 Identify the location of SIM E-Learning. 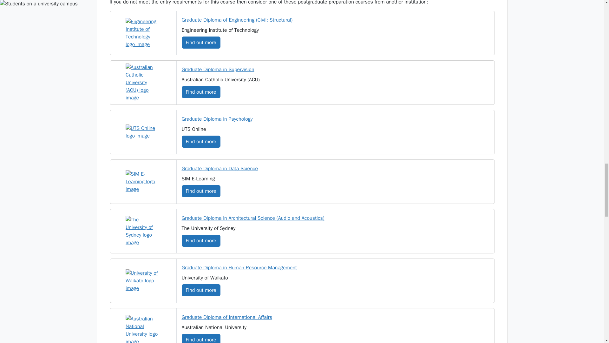
(143, 182).